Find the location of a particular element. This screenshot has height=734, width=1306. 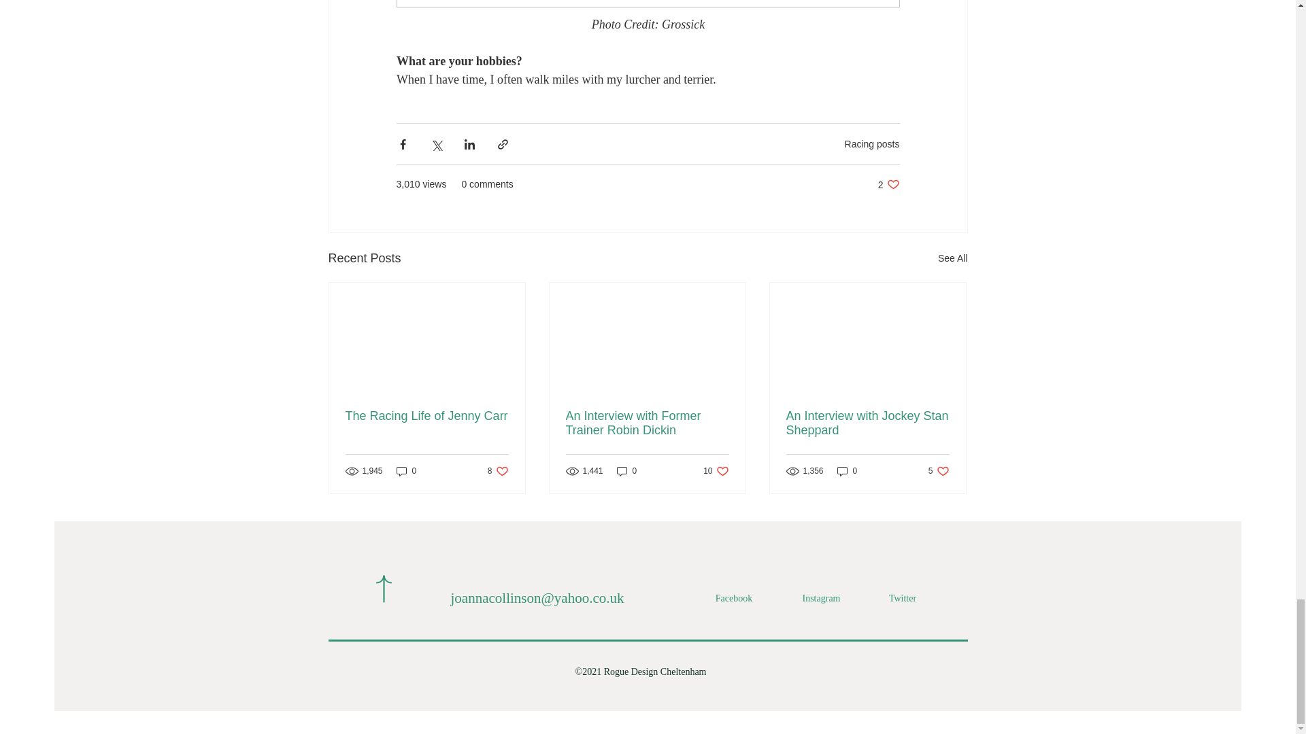

Twitter is located at coordinates (498, 471).